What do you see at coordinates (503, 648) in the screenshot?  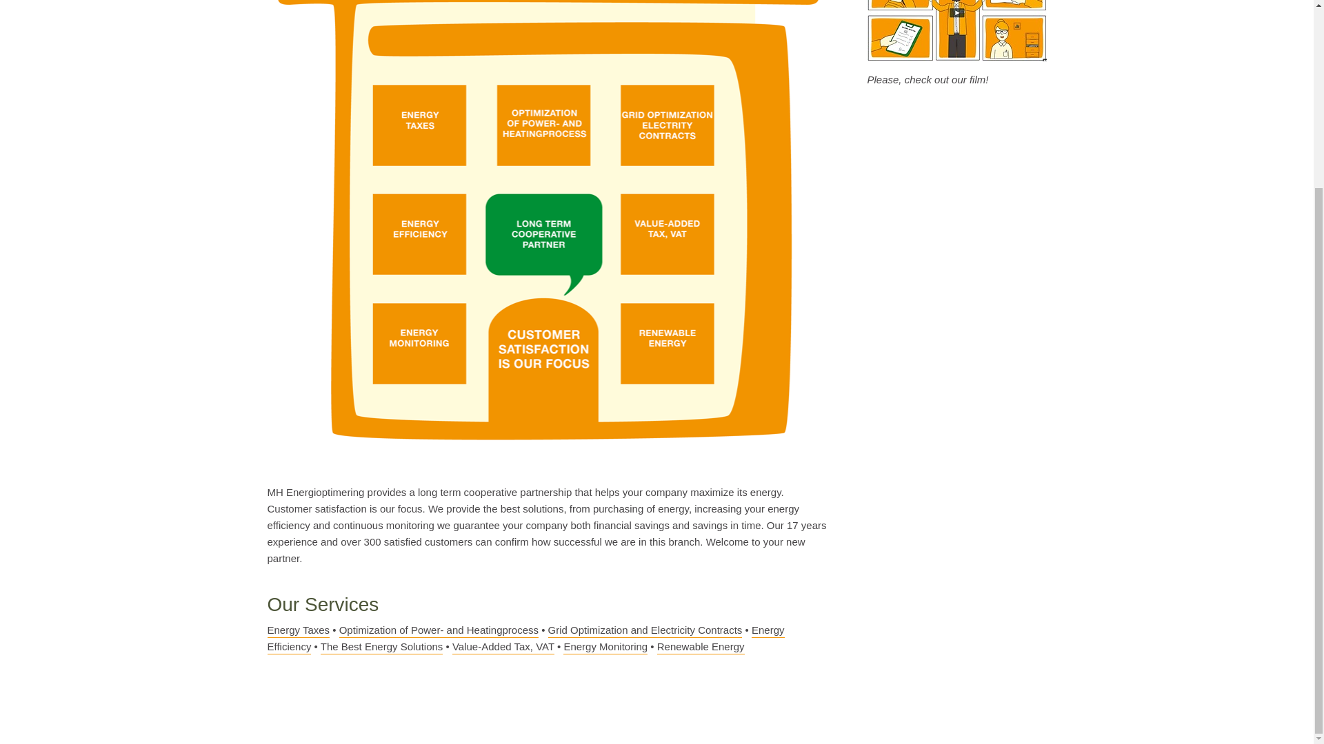 I see `Value-Added Tax, VAT` at bounding box center [503, 648].